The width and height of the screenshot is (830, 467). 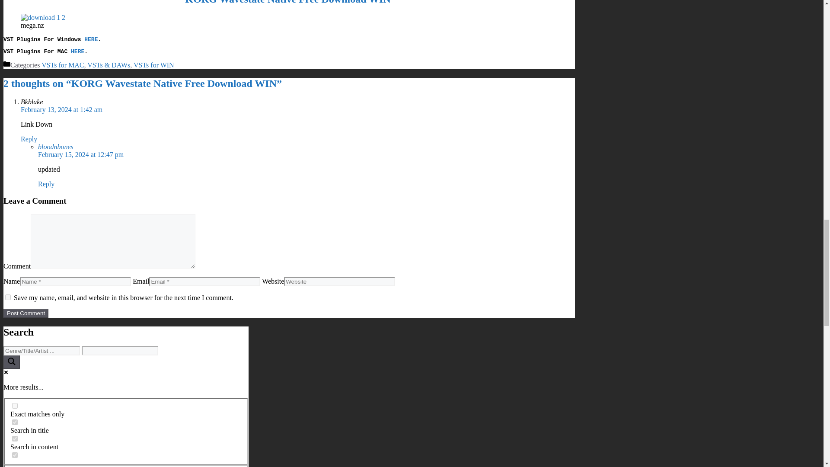 I want to click on yes, so click(x=15, y=406).